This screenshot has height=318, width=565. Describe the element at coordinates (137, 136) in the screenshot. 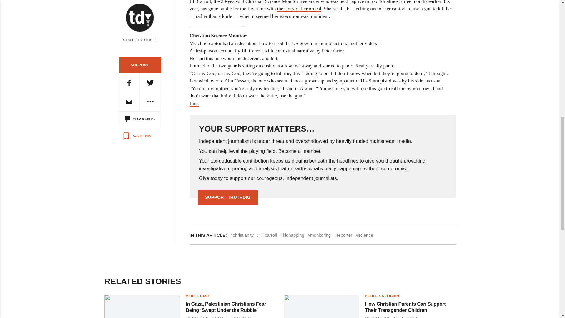

I see `Save to read later` at that location.